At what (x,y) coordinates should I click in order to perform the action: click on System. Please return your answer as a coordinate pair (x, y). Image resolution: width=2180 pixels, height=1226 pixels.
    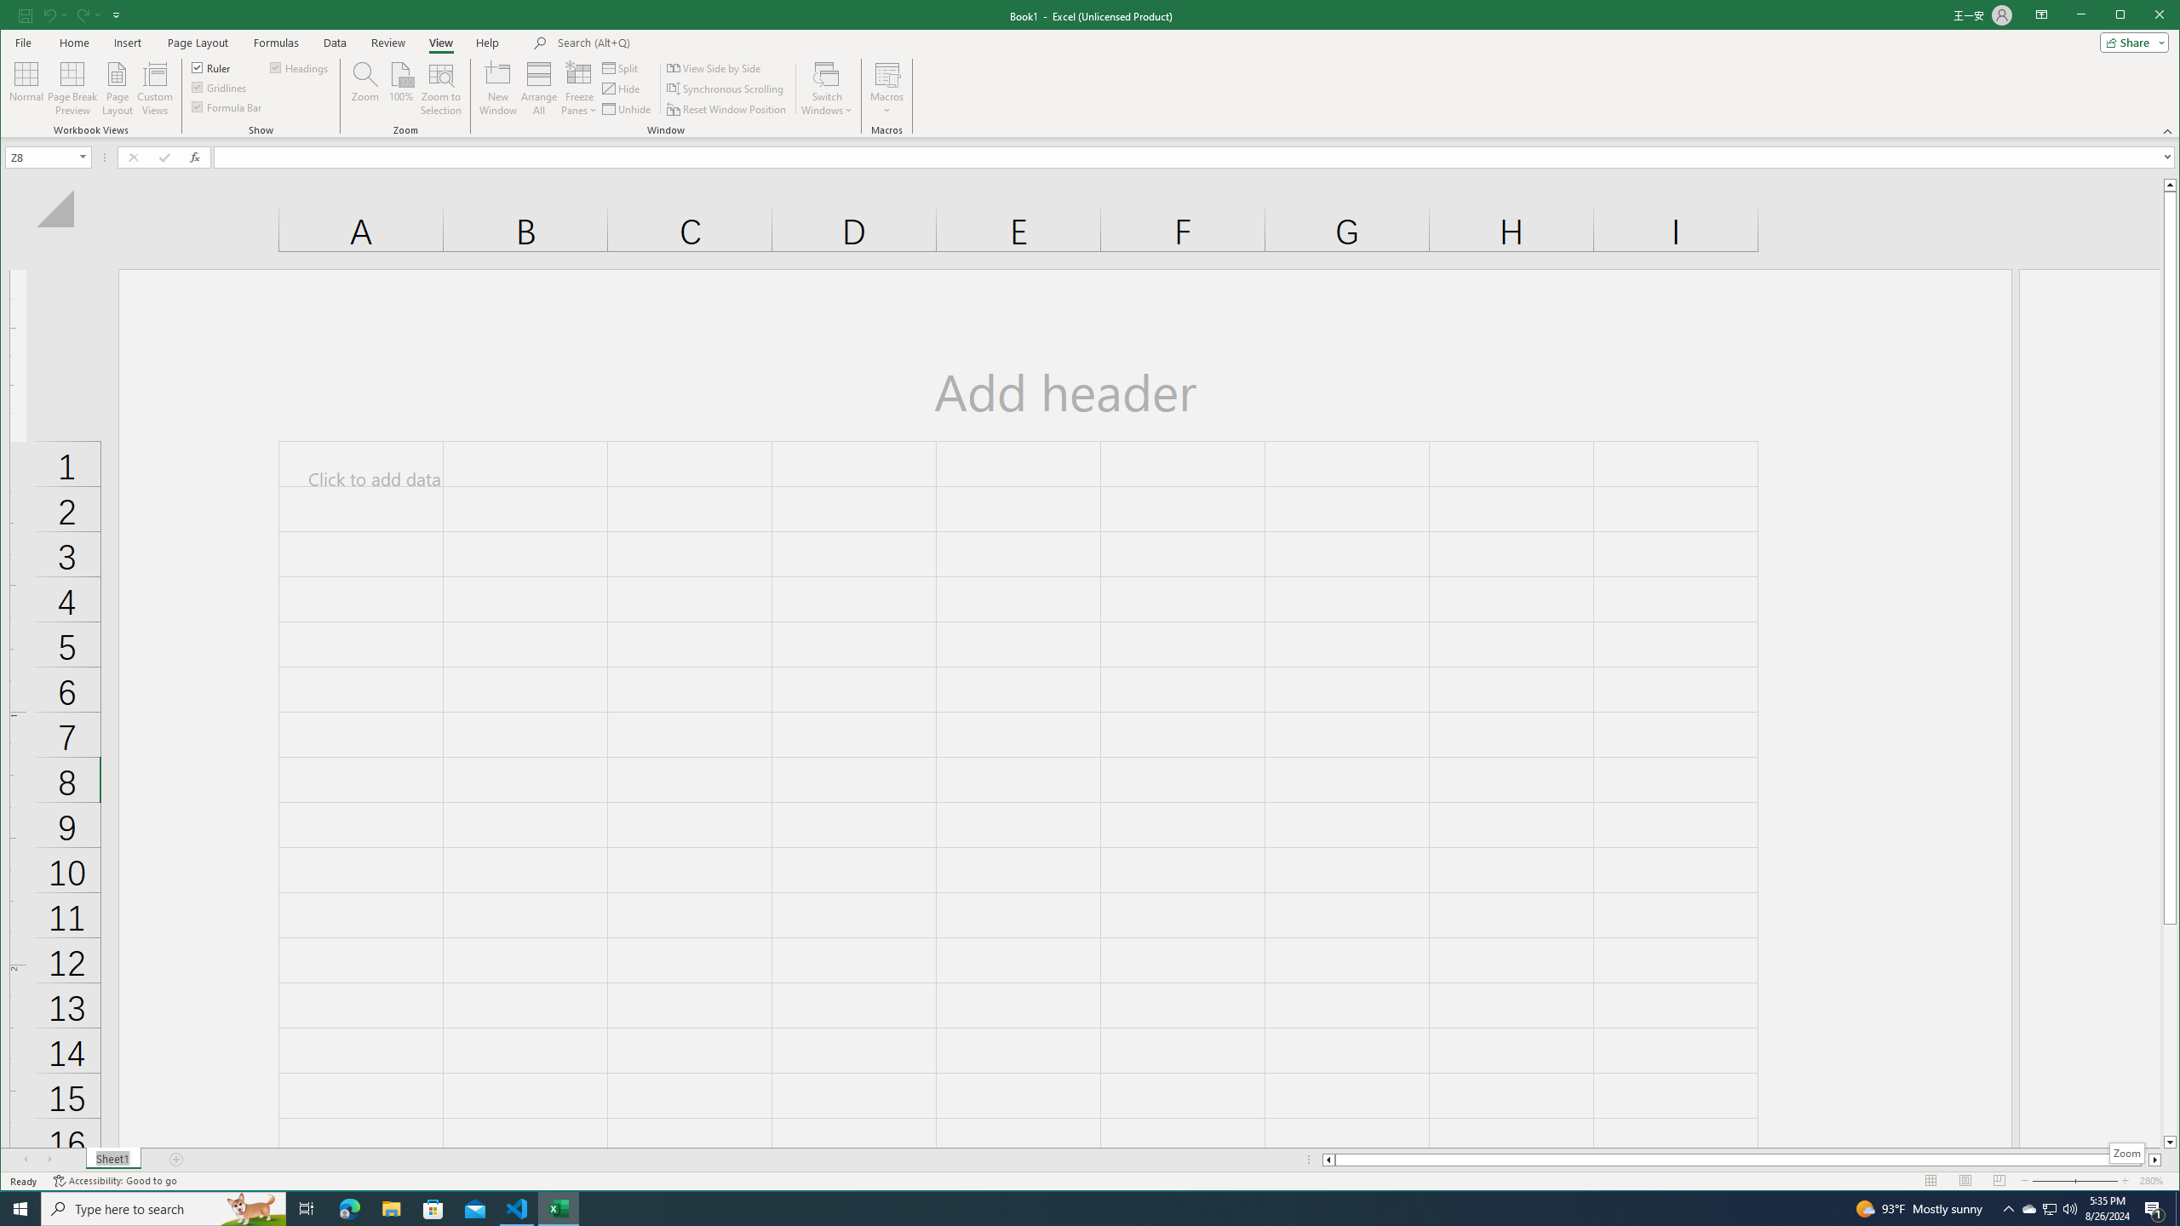
    Looking at the image, I should click on (2029, 1209).